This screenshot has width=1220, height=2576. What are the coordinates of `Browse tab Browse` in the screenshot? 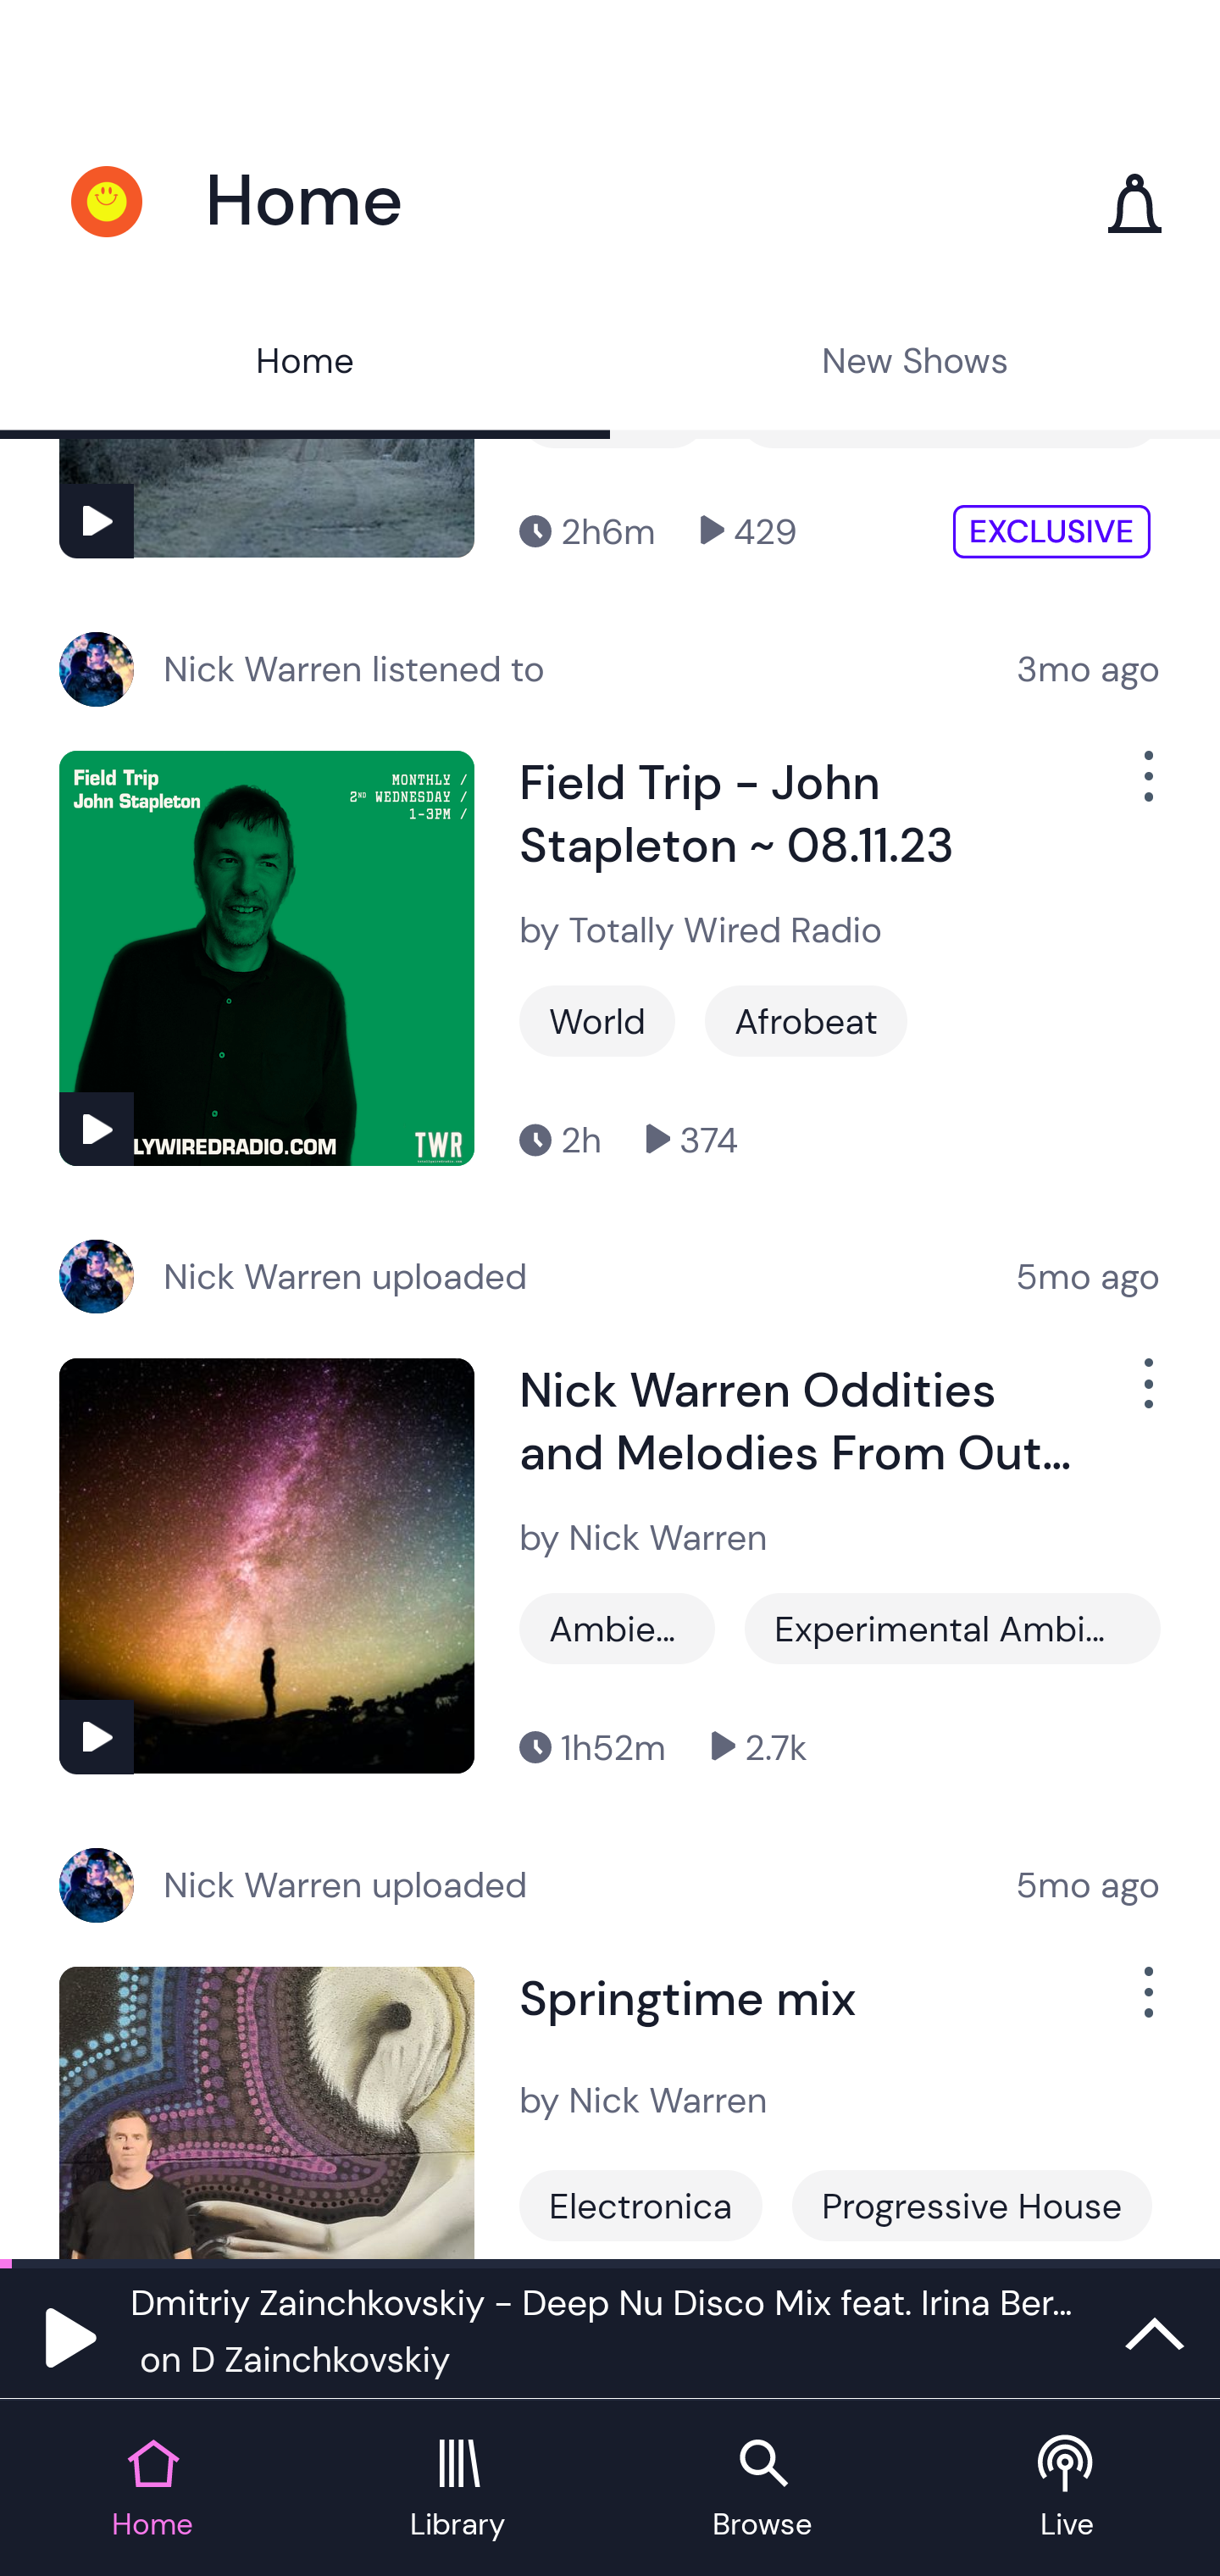 It's located at (762, 2490).